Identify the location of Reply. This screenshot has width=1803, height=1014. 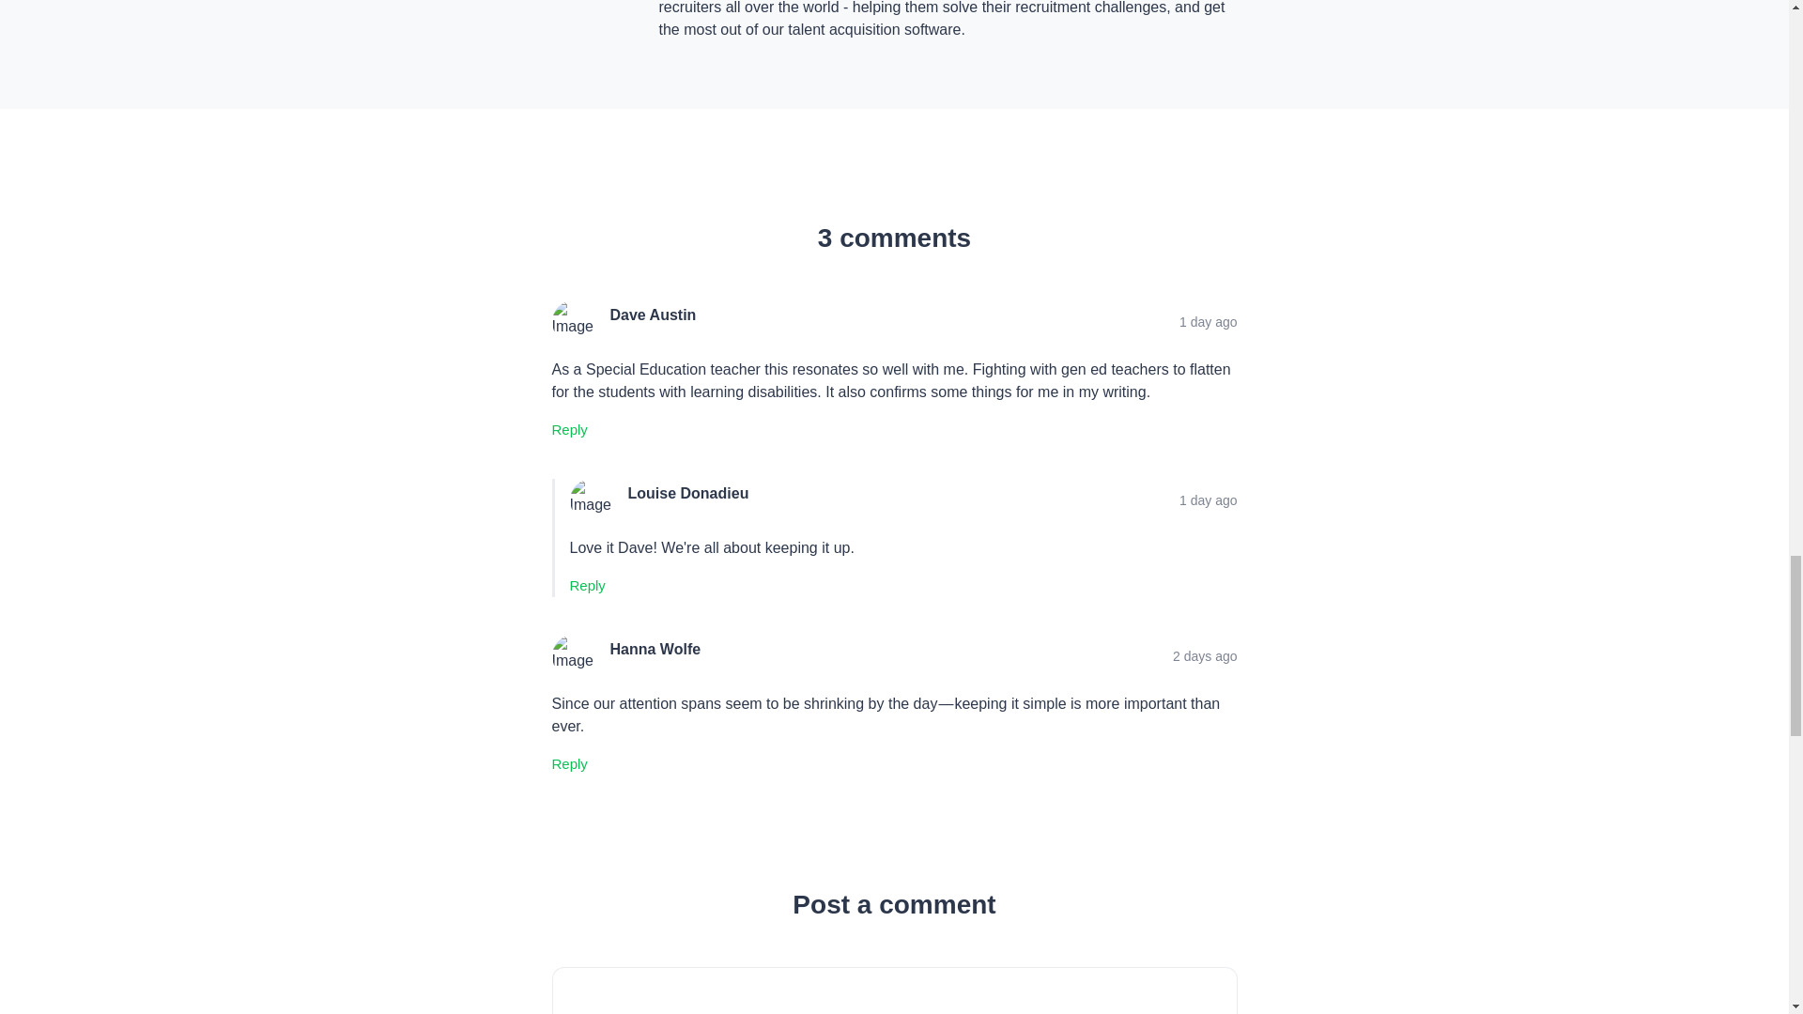
(586, 586).